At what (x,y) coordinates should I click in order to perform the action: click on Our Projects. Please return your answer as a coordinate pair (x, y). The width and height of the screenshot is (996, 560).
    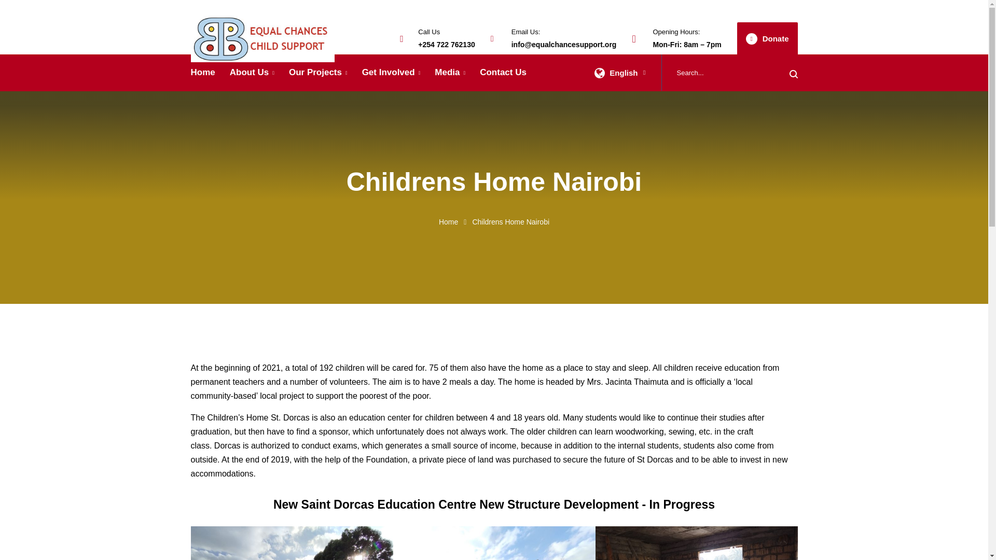
    Looking at the image, I should click on (318, 73).